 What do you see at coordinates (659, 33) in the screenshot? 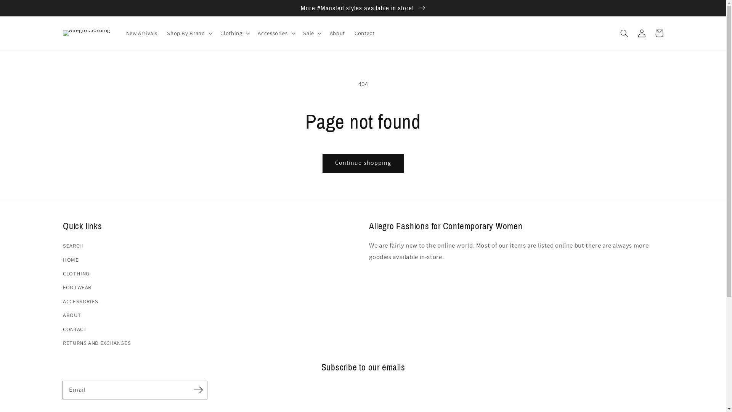
I see `Cart` at bounding box center [659, 33].